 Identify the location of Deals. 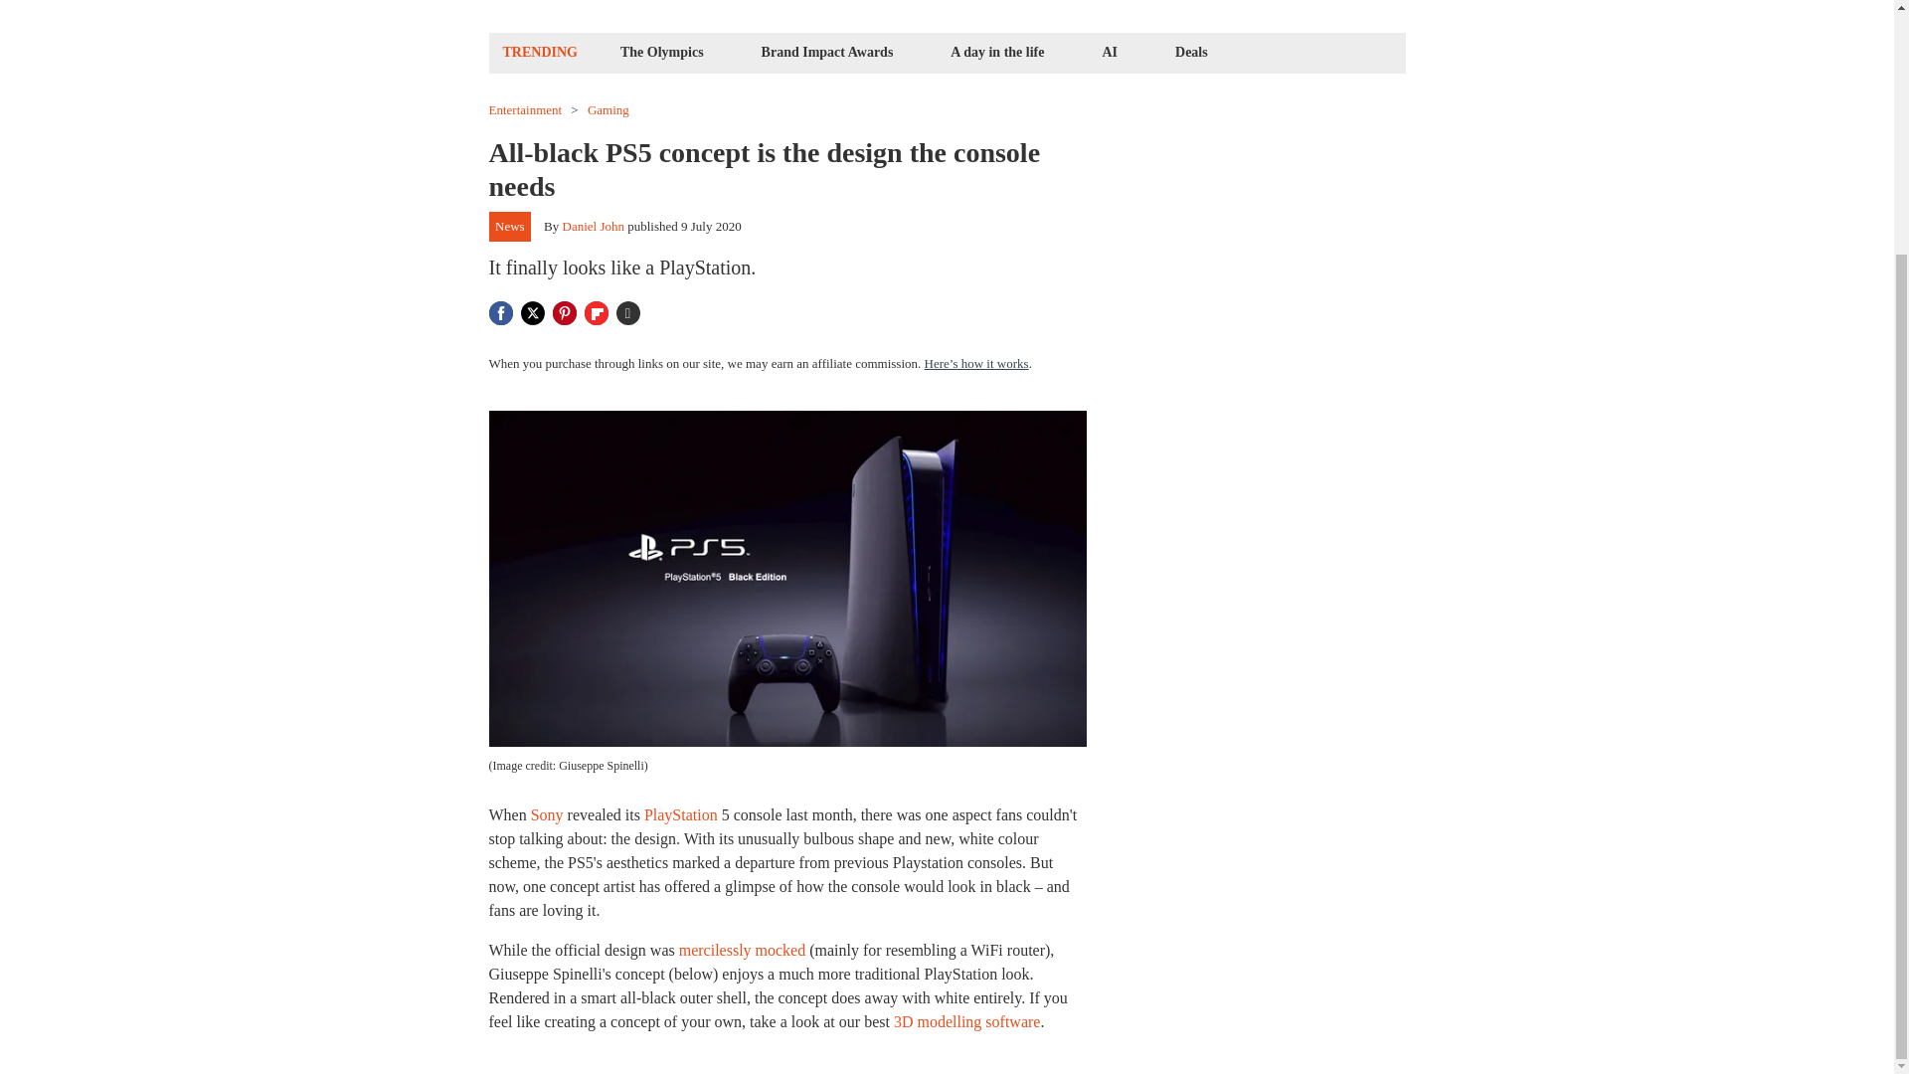
(1191, 52).